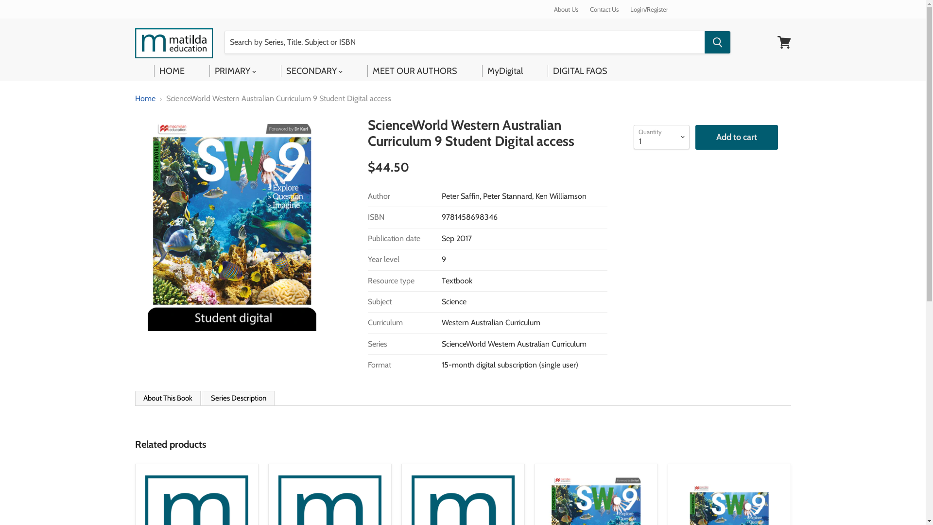  What do you see at coordinates (736, 137) in the screenshot?
I see `Add to cart` at bounding box center [736, 137].